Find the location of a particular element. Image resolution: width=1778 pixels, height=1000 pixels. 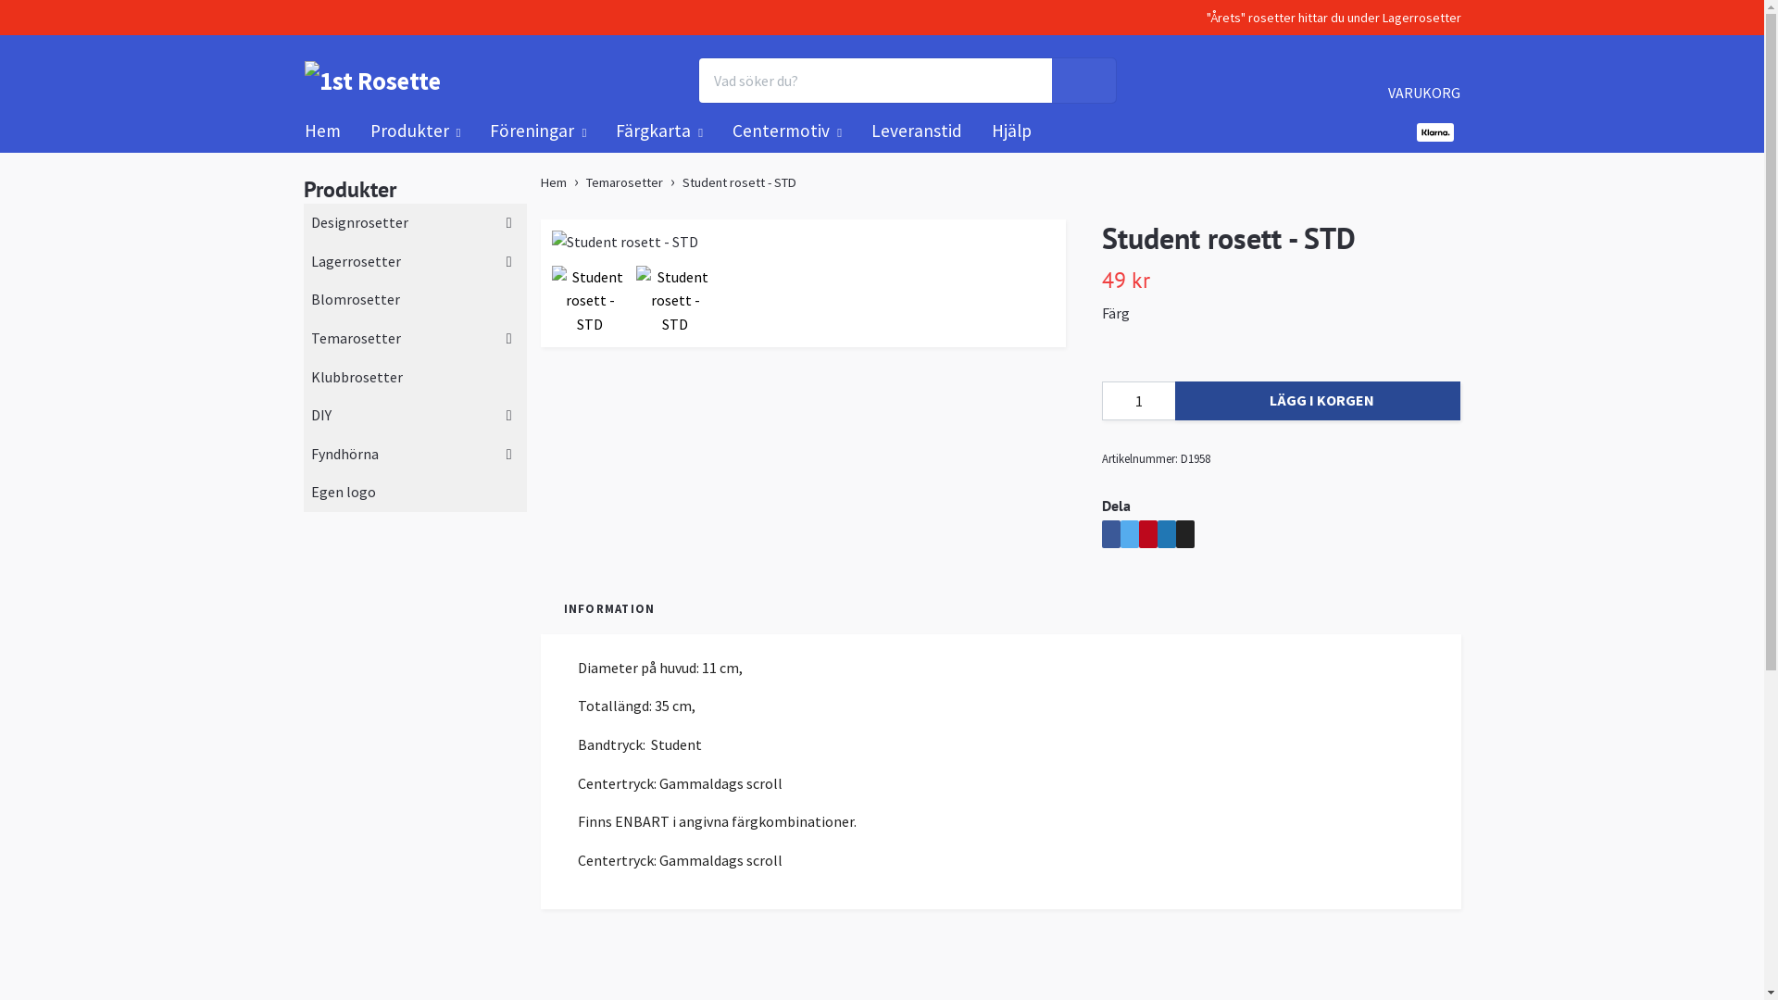

Hem is located at coordinates (554, 182).